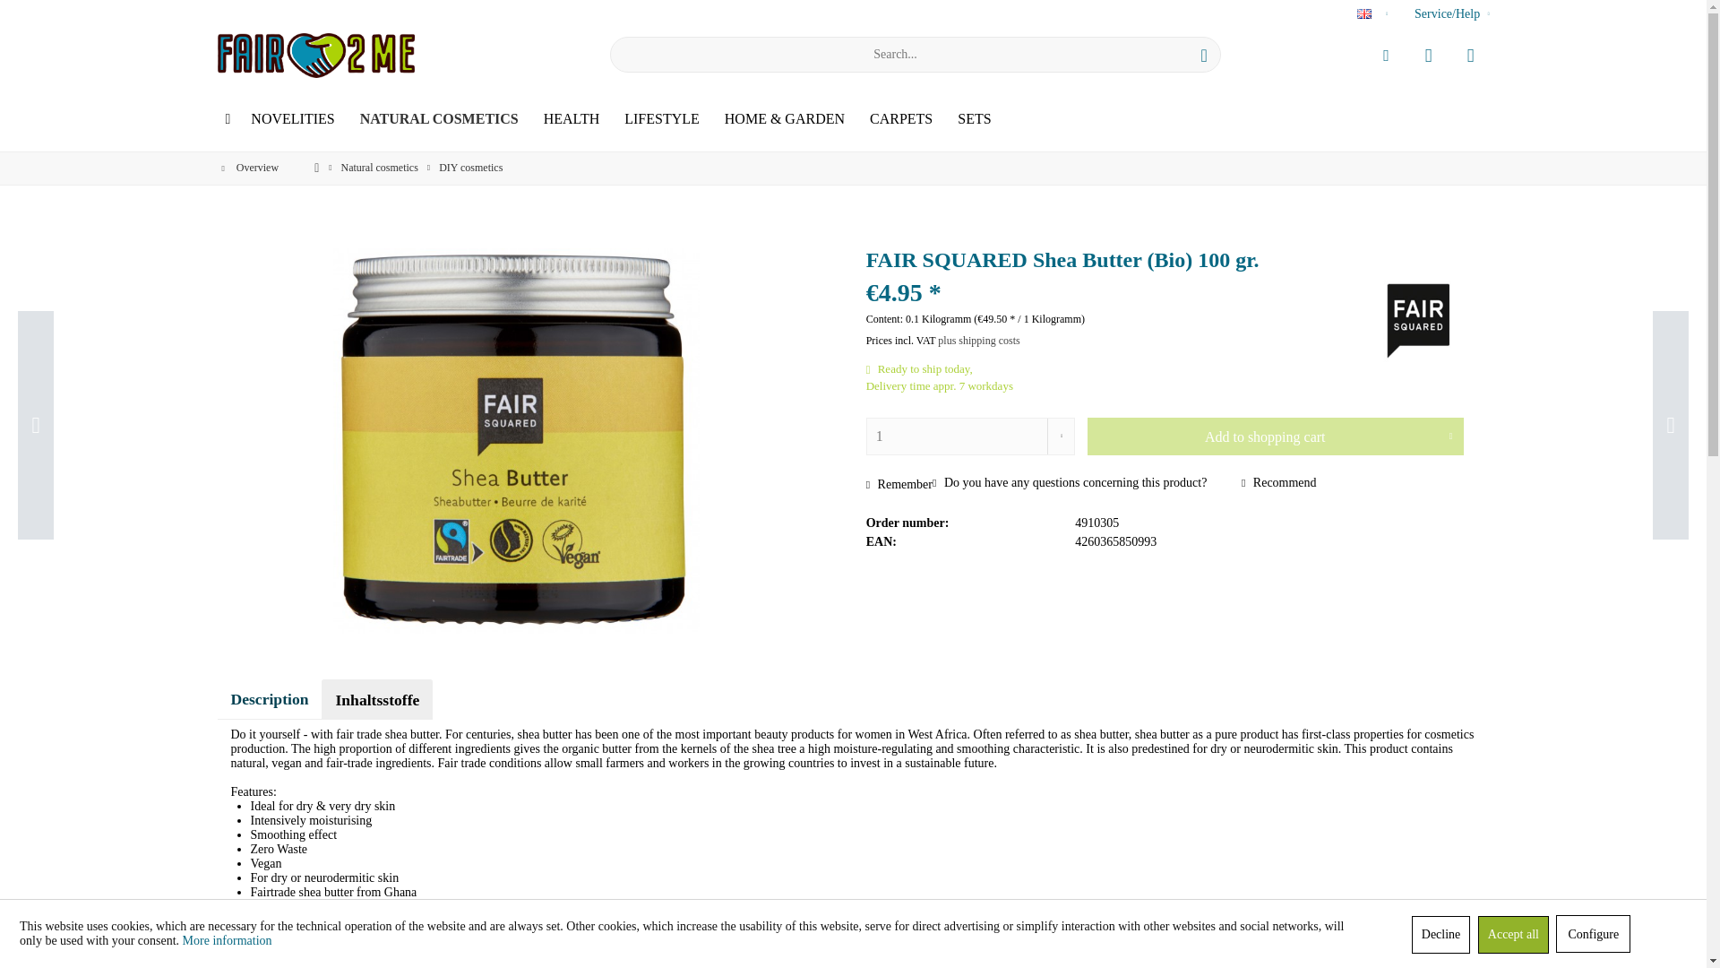  Describe the element at coordinates (1386, 55) in the screenshot. I see `Customer account` at that location.